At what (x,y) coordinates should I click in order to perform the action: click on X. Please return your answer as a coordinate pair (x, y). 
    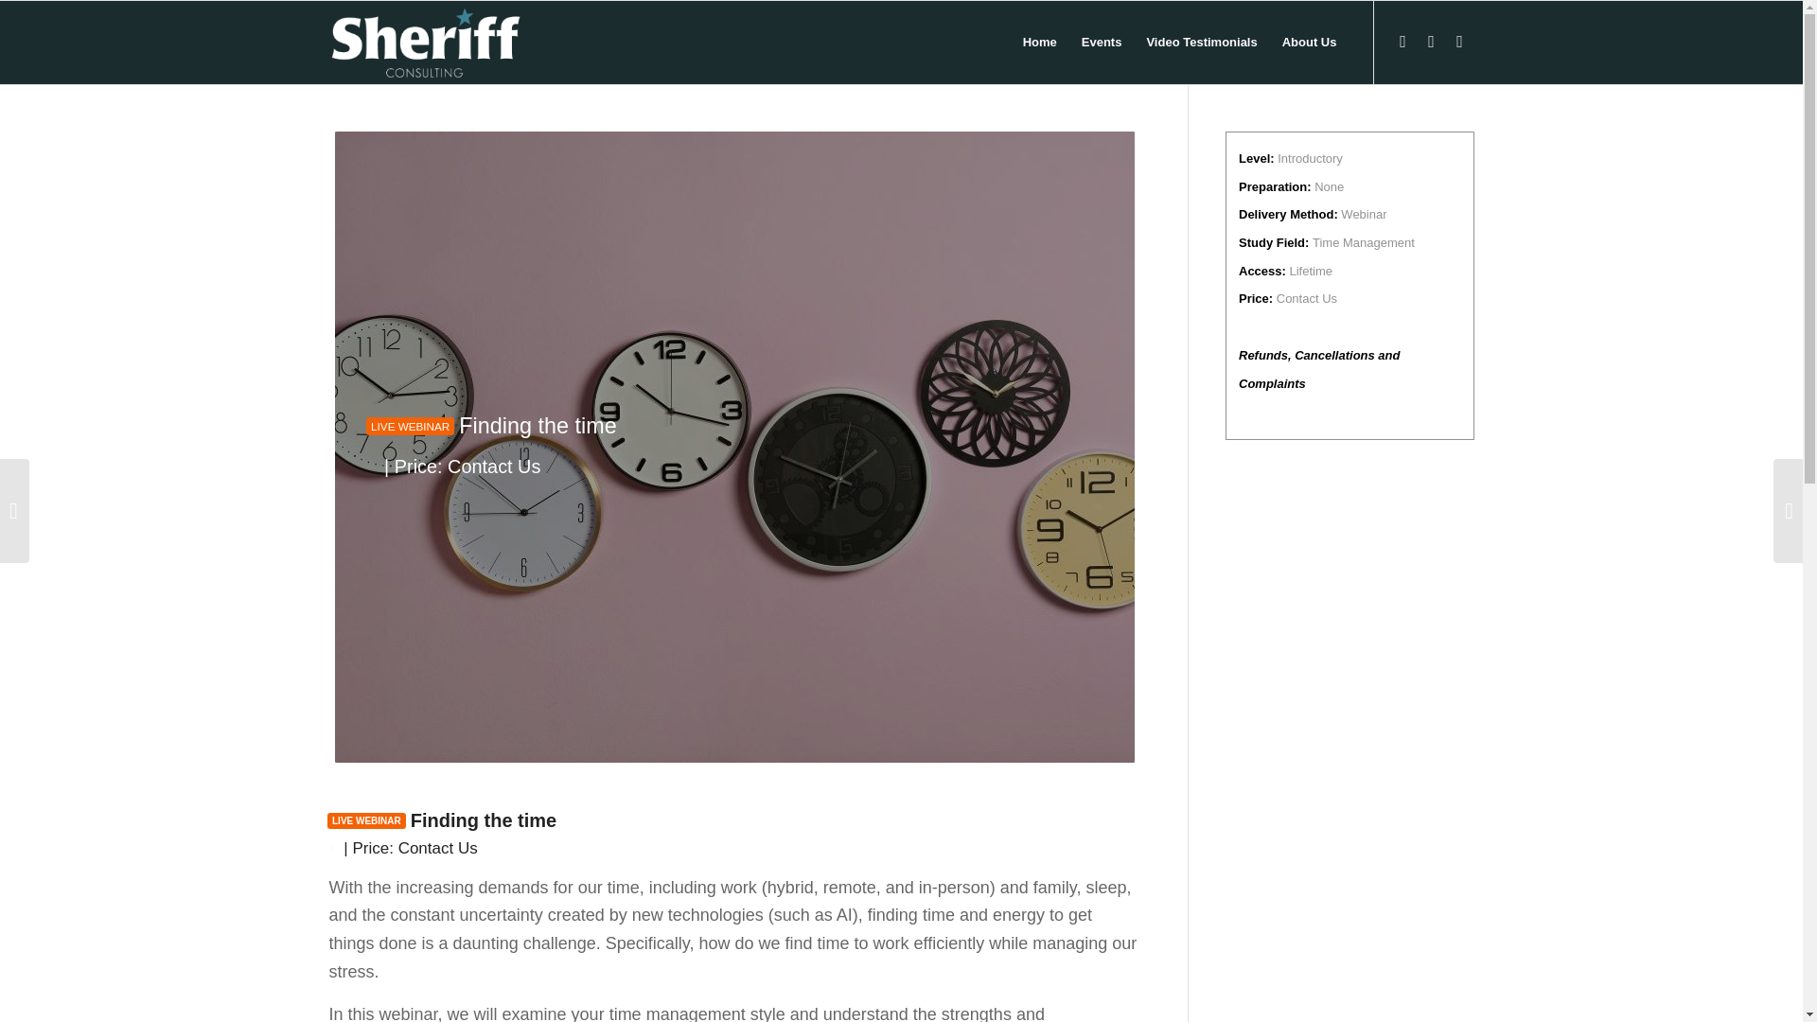
    Looking at the image, I should click on (1402, 42).